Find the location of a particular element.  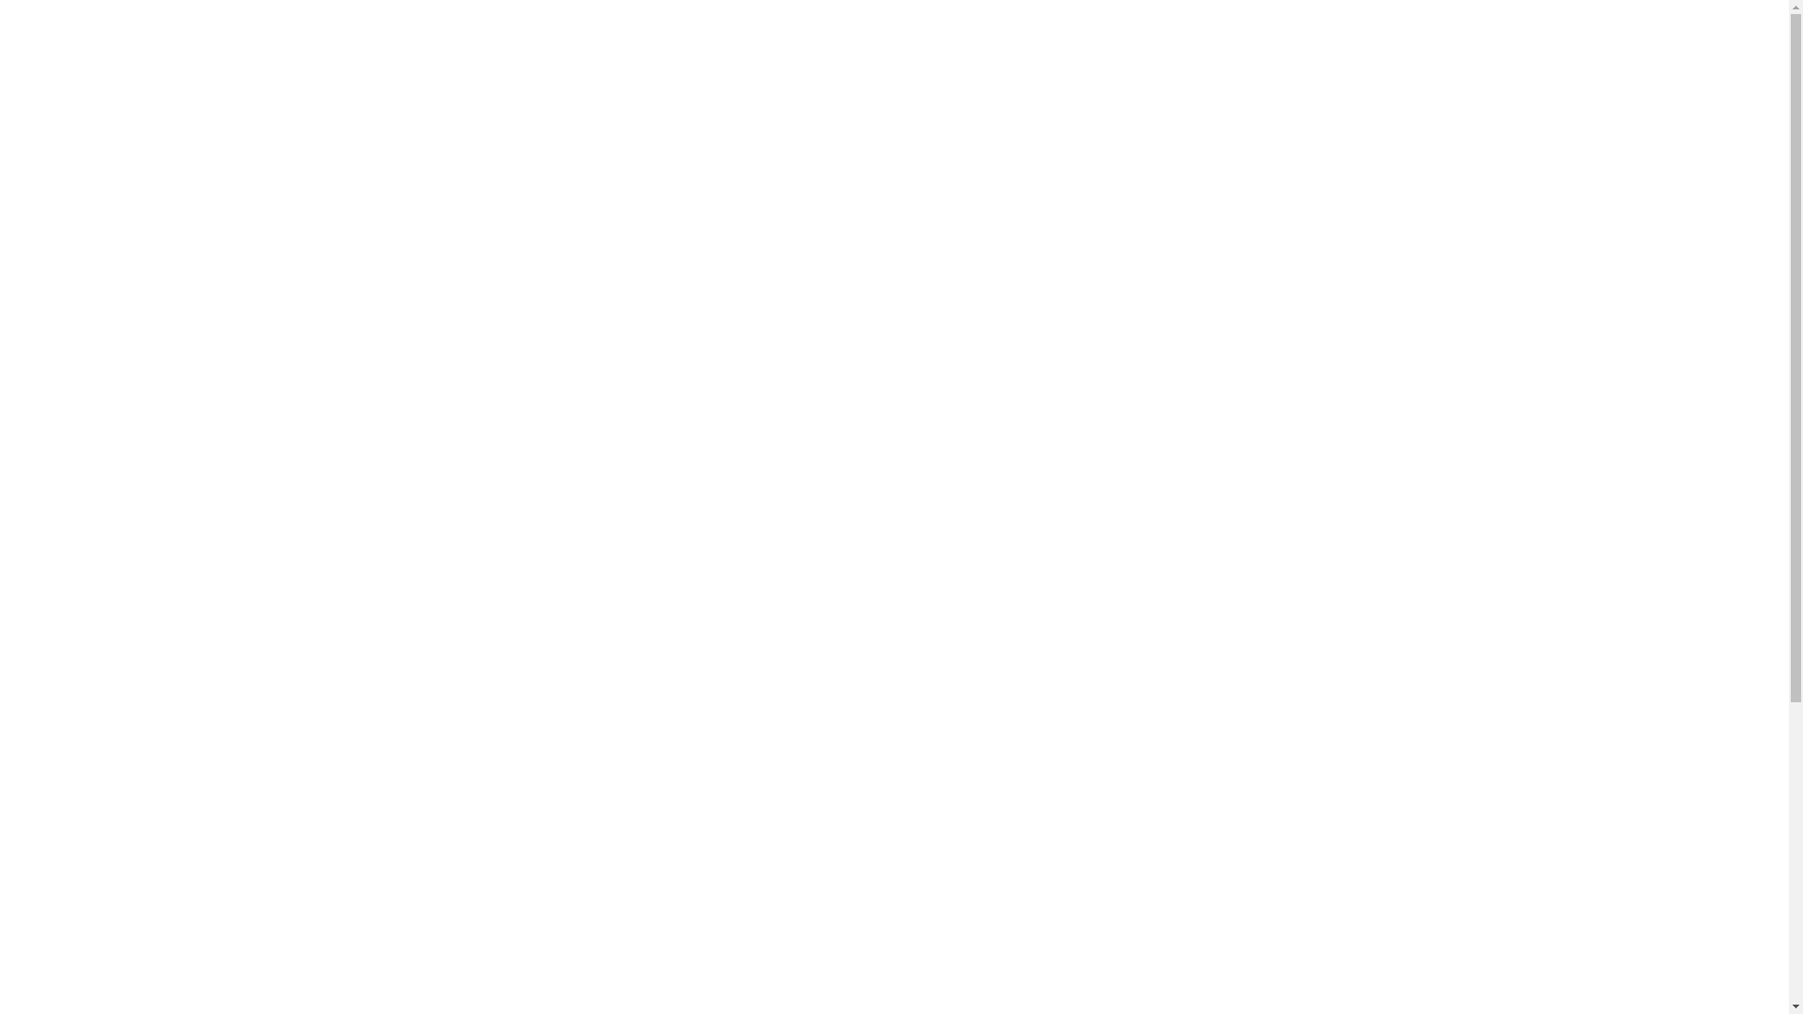

controller@pu.edu.bd is located at coordinates (209, 991).